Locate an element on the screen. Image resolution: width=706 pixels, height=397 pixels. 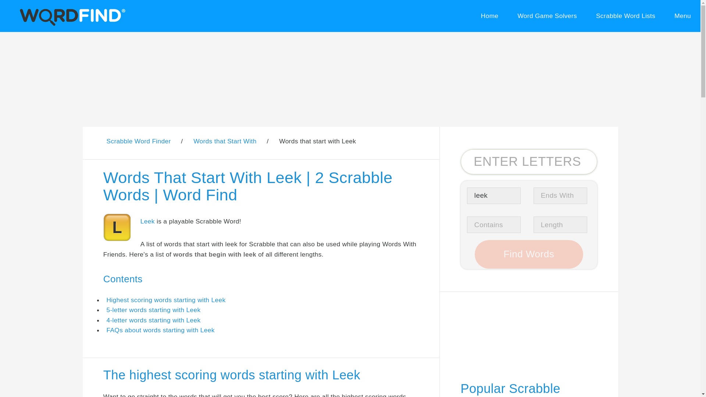
4-letter words starting with Leek is located at coordinates (153, 320).